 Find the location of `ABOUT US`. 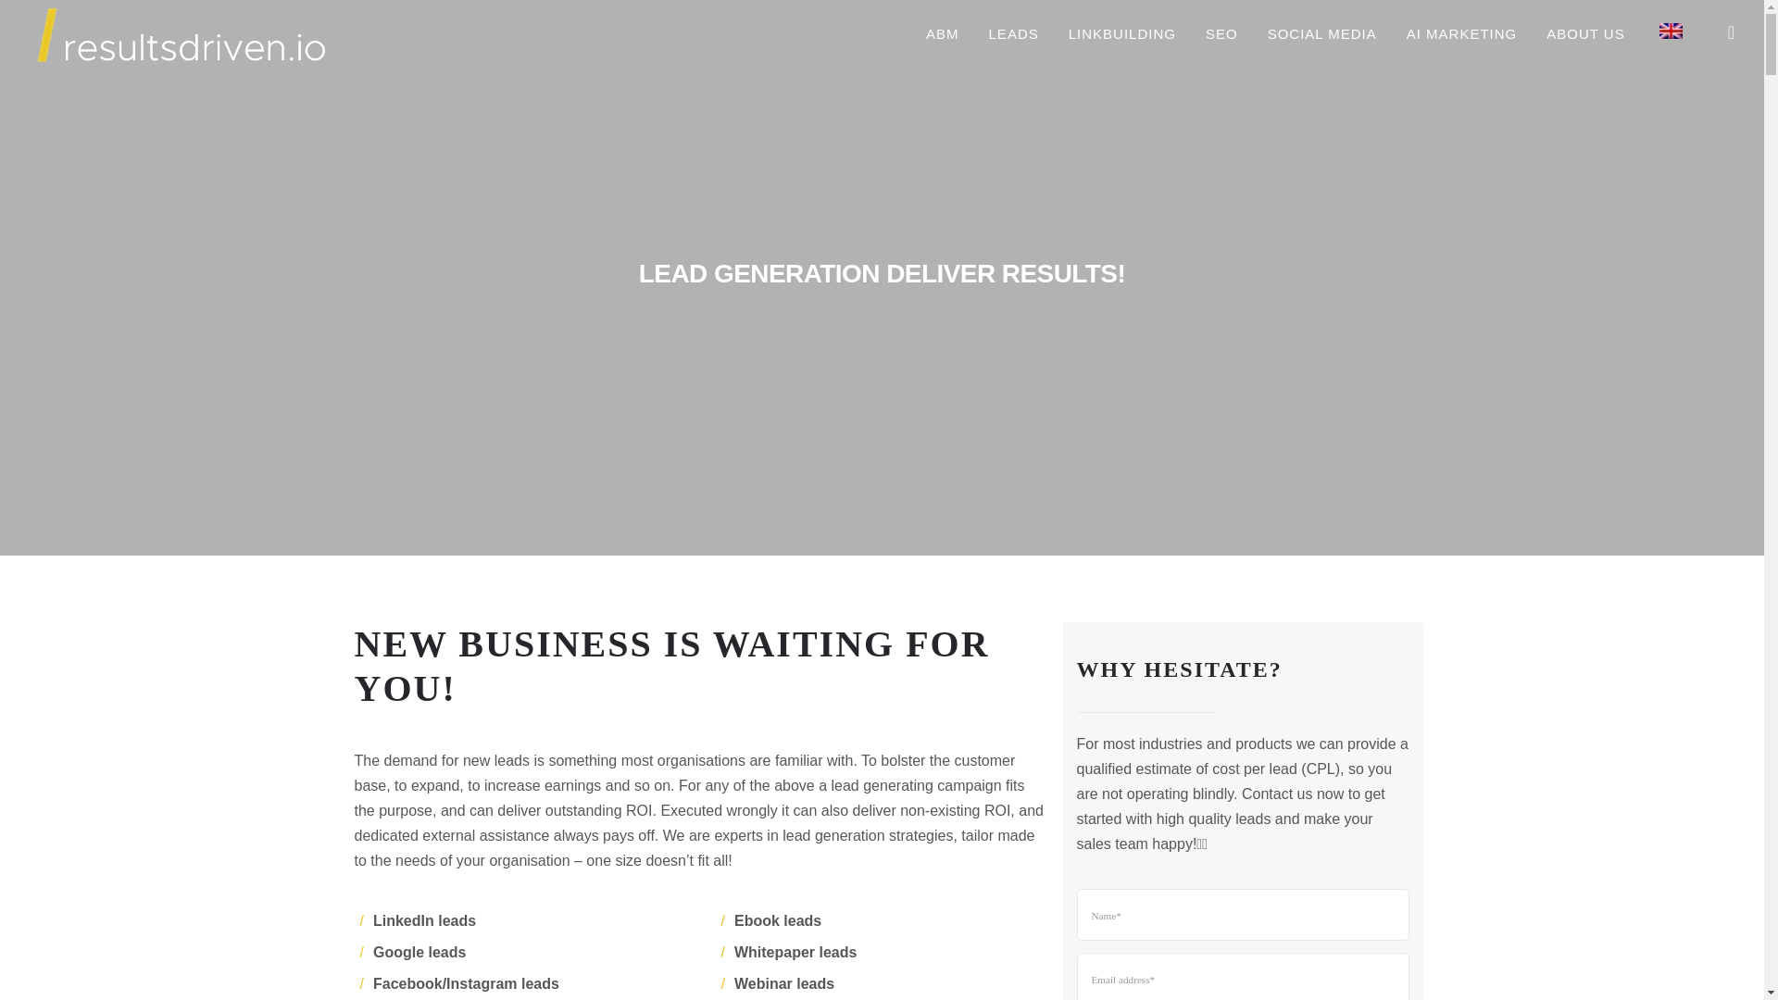

ABOUT US is located at coordinates (1585, 33).